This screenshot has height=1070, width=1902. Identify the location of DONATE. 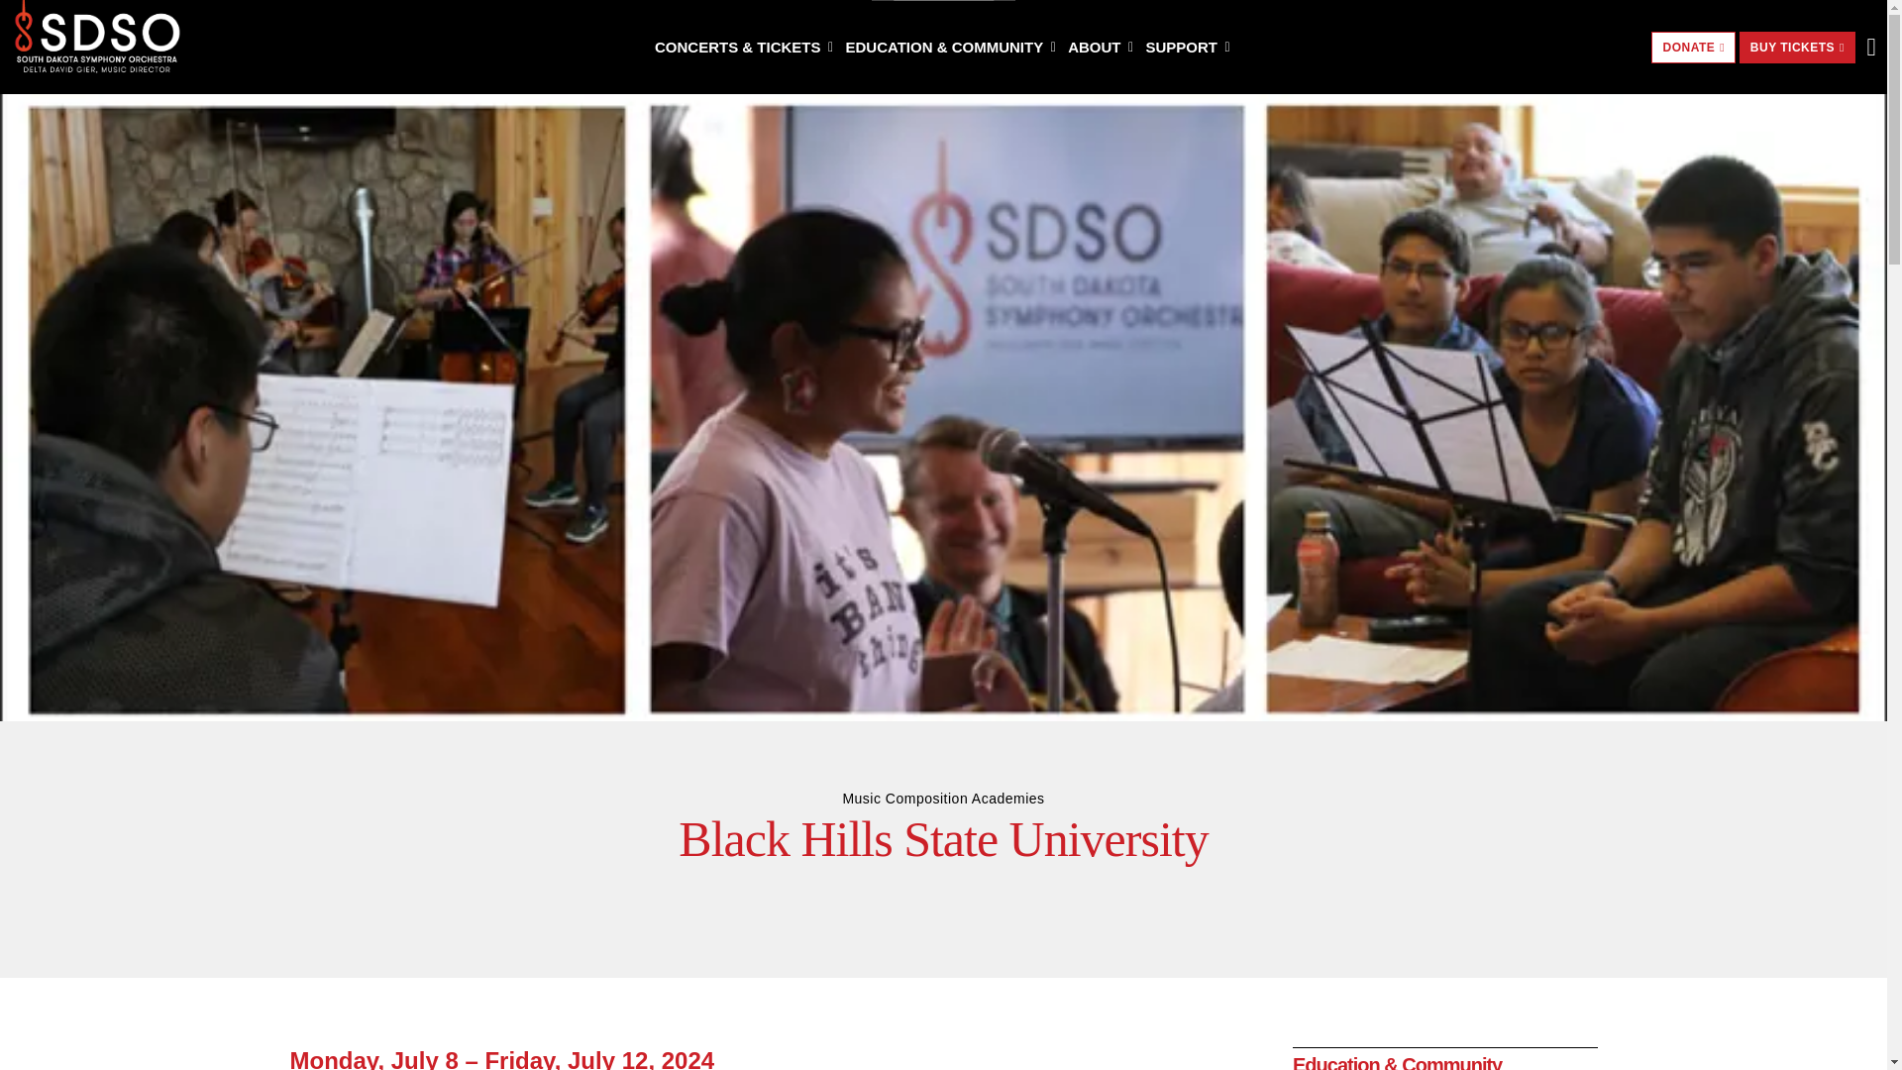
(1692, 48).